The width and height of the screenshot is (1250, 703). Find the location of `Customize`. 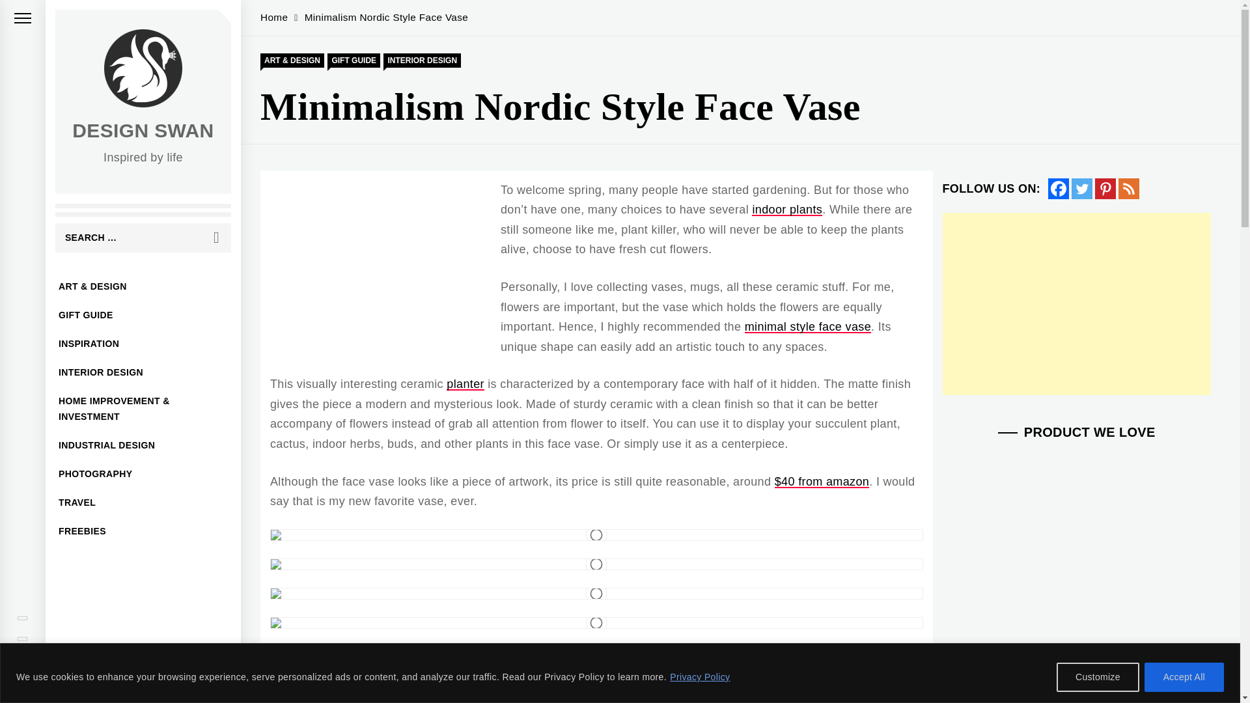

Customize is located at coordinates (1098, 677).